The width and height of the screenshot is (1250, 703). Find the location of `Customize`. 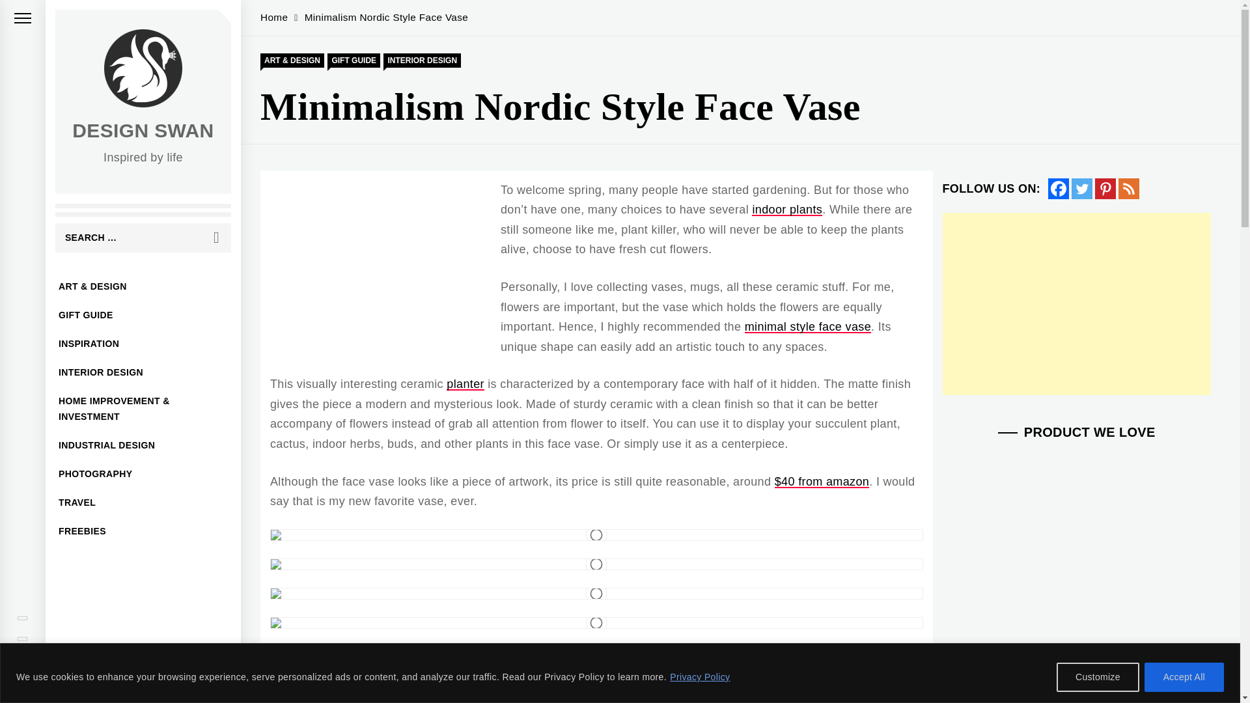

Customize is located at coordinates (1098, 677).